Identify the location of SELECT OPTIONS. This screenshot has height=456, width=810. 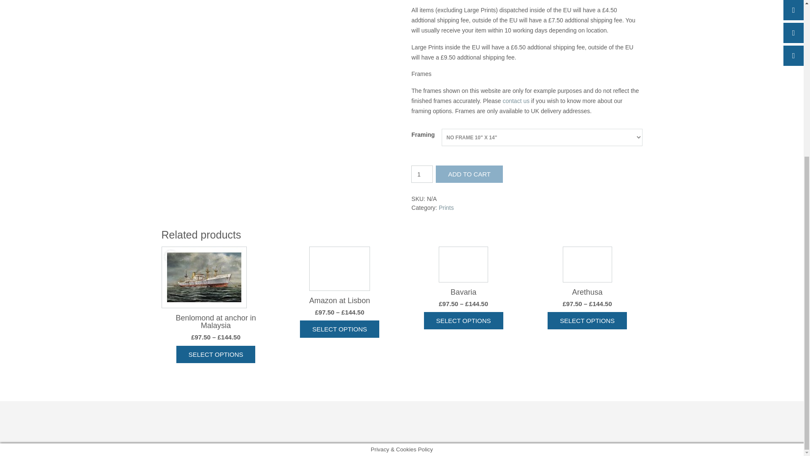
(216, 354).